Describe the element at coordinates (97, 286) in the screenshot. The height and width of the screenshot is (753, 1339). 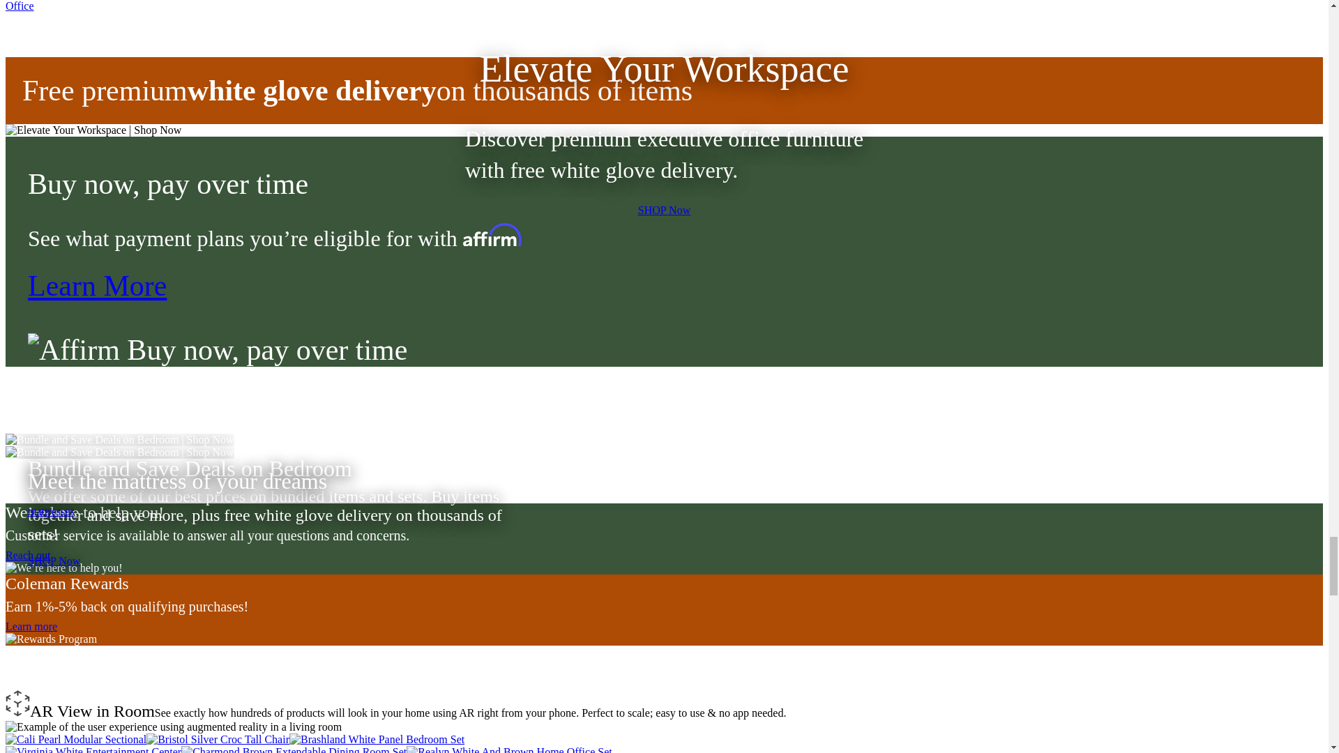
I see `Affirm Learn More` at that location.